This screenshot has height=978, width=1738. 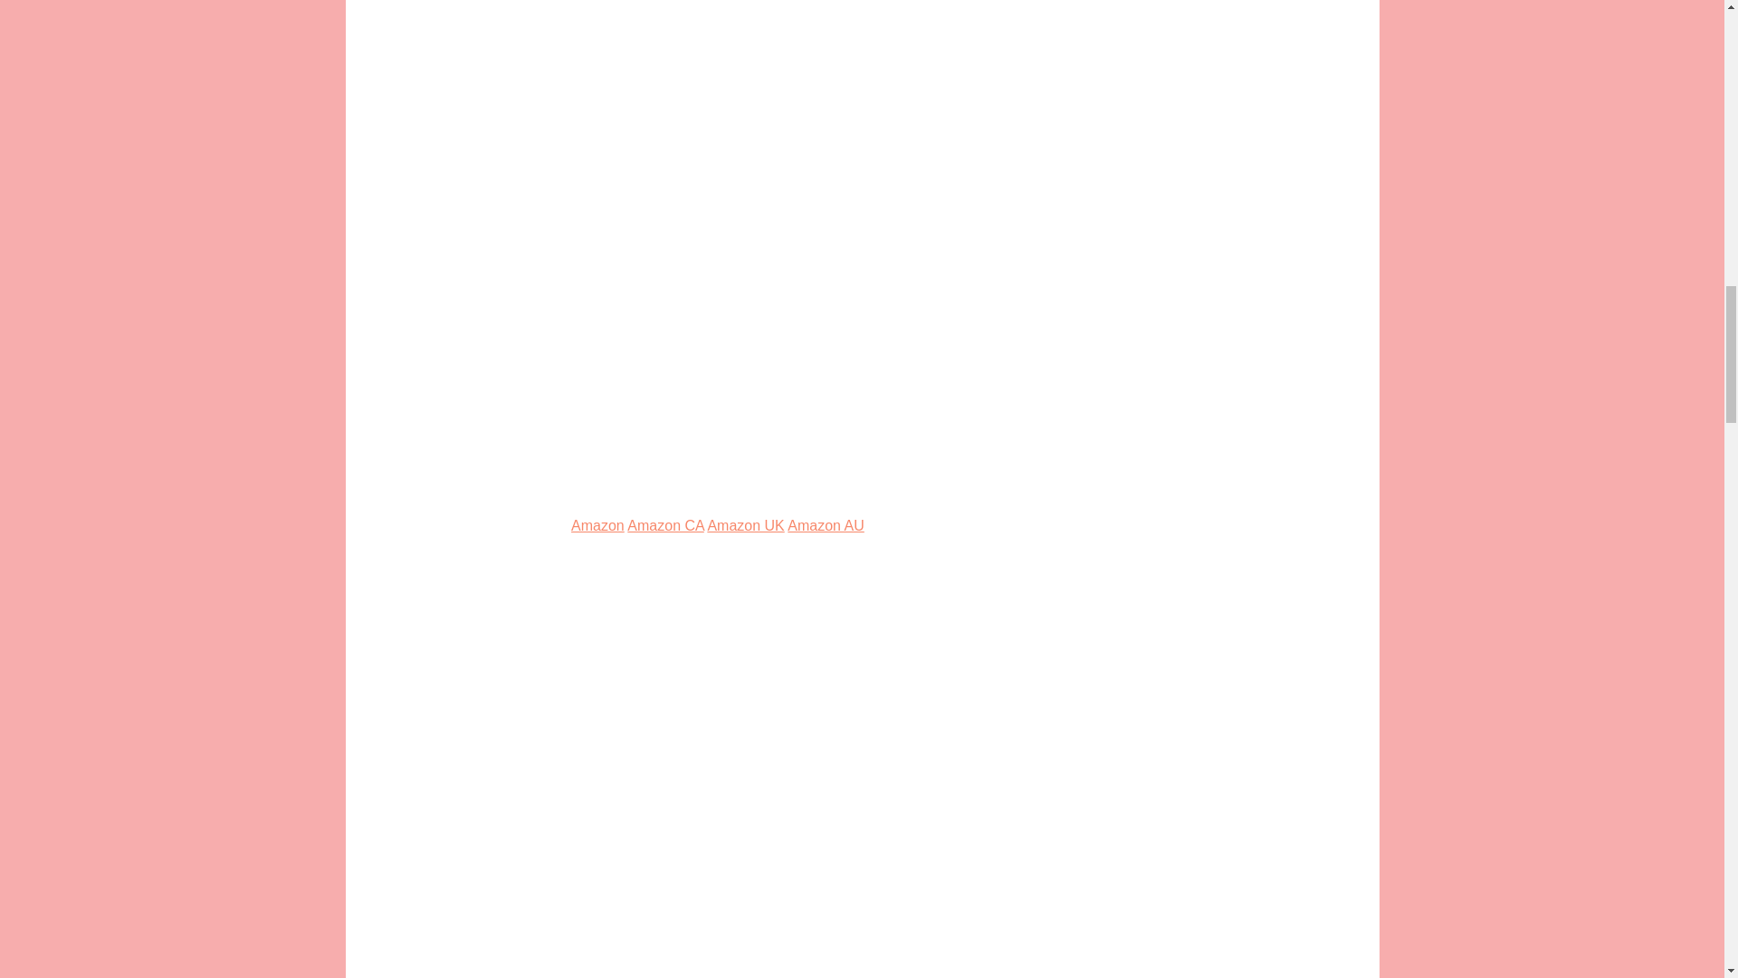 I want to click on Amazon AU, so click(x=826, y=525).